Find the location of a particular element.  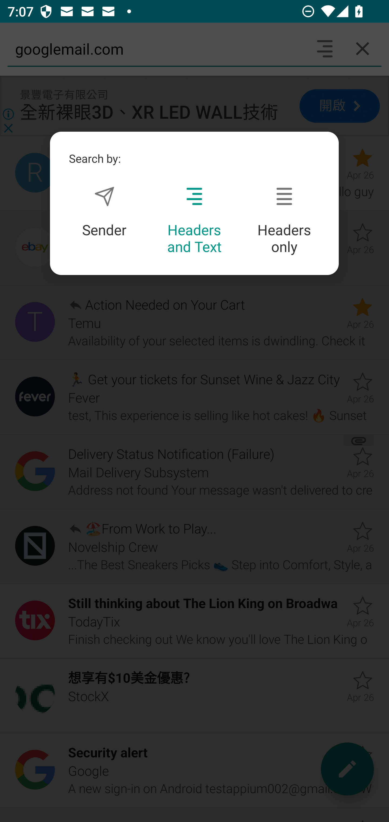

Headers only is located at coordinates (284, 221).